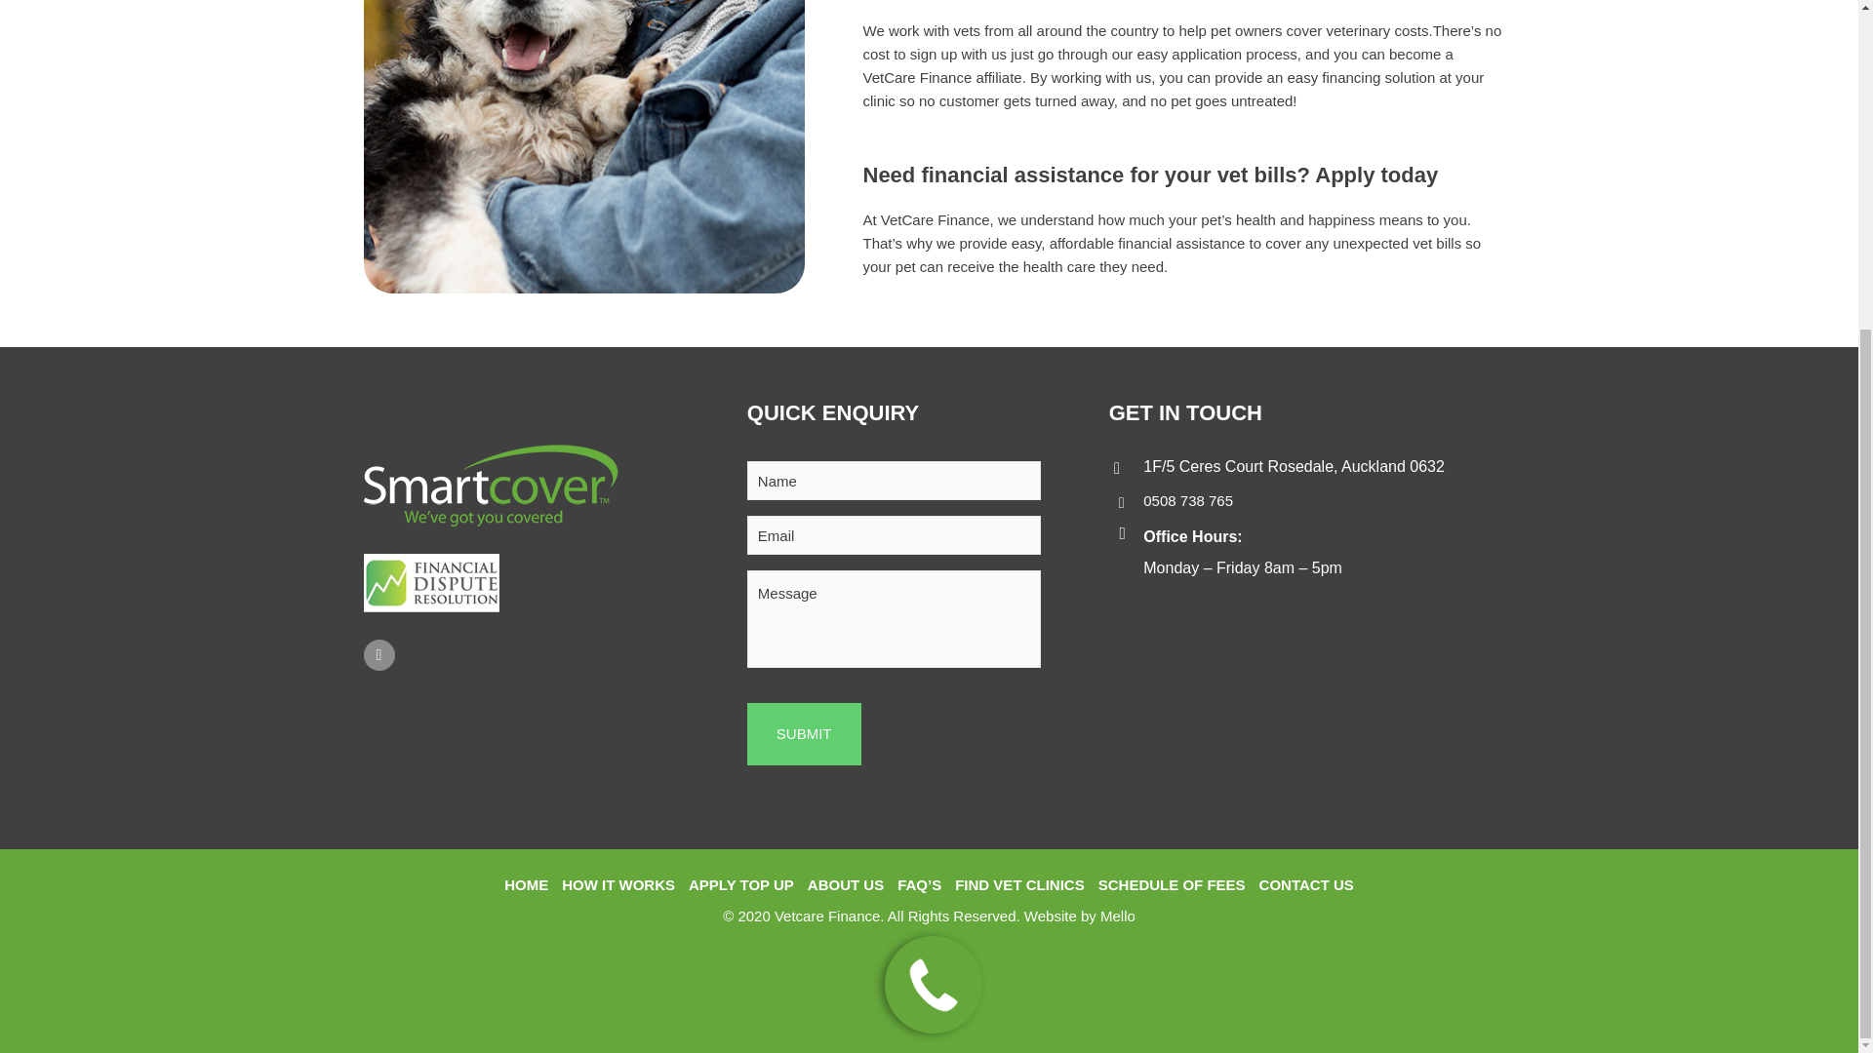 Image resolution: width=1873 pixels, height=1053 pixels. Describe the element at coordinates (379, 654) in the screenshot. I see `Facebook-f` at that location.